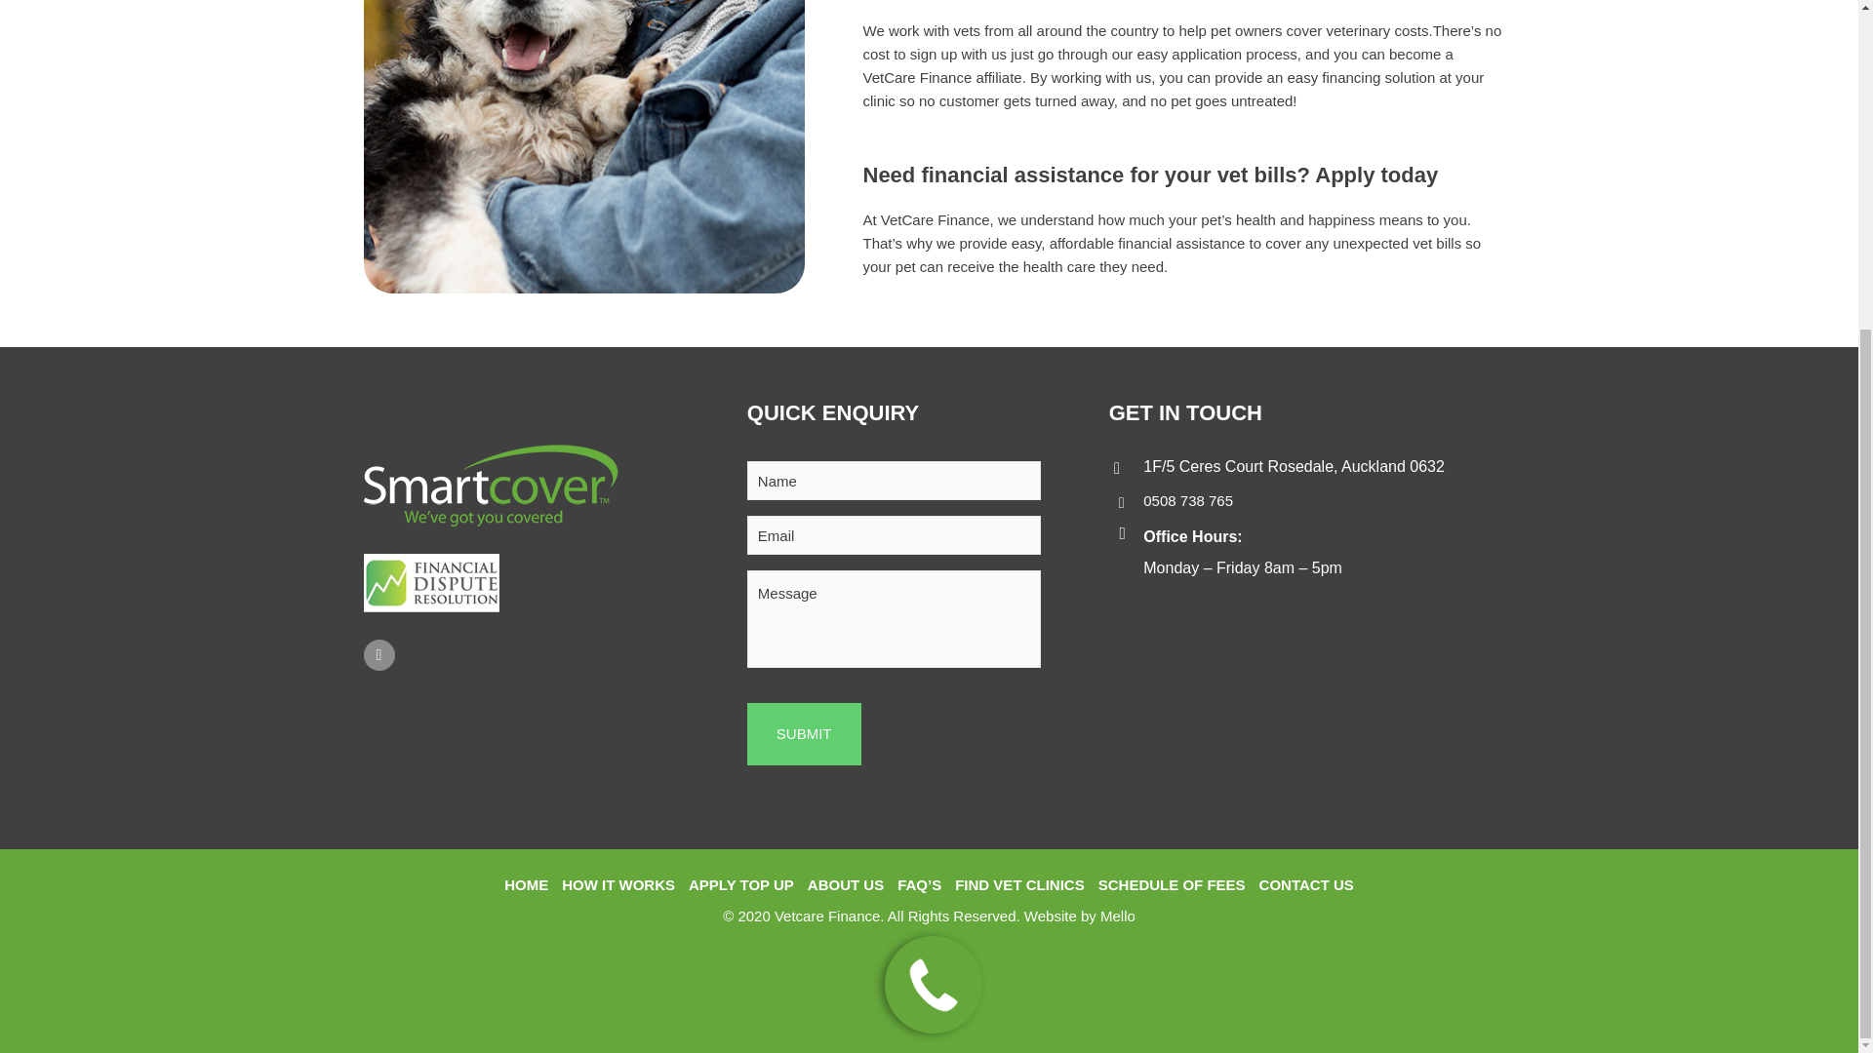 Image resolution: width=1873 pixels, height=1053 pixels. Describe the element at coordinates (379, 654) in the screenshot. I see `Facebook-f` at that location.